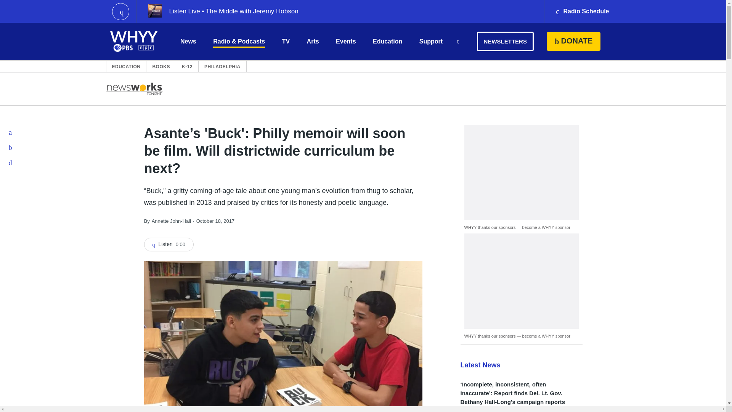 Image resolution: width=732 pixels, height=412 pixels. Describe the element at coordinates (161, 66) in the screenshot. I see `BOOKS` at that location.